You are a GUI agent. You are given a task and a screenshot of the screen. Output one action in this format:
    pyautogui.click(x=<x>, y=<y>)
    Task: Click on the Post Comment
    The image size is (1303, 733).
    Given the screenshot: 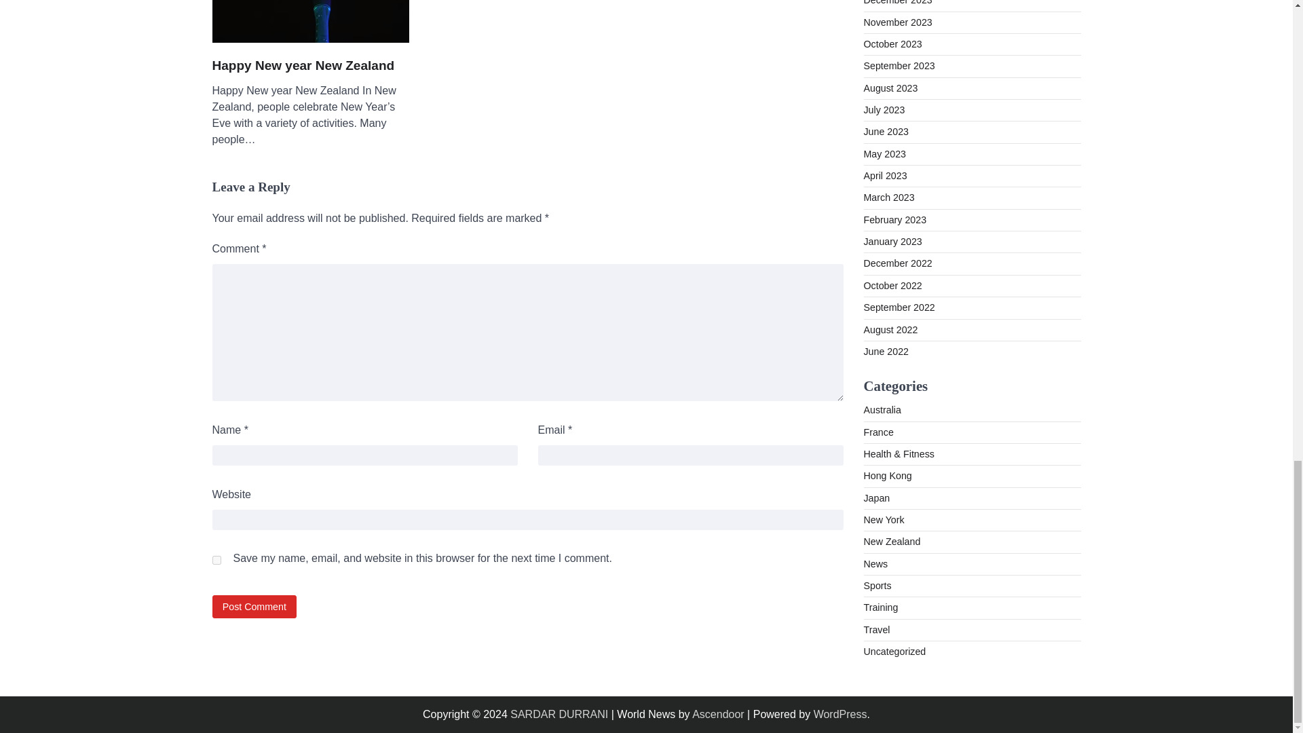 What is the action you would take?
    pyautogui.click(x=254, y=606)
    